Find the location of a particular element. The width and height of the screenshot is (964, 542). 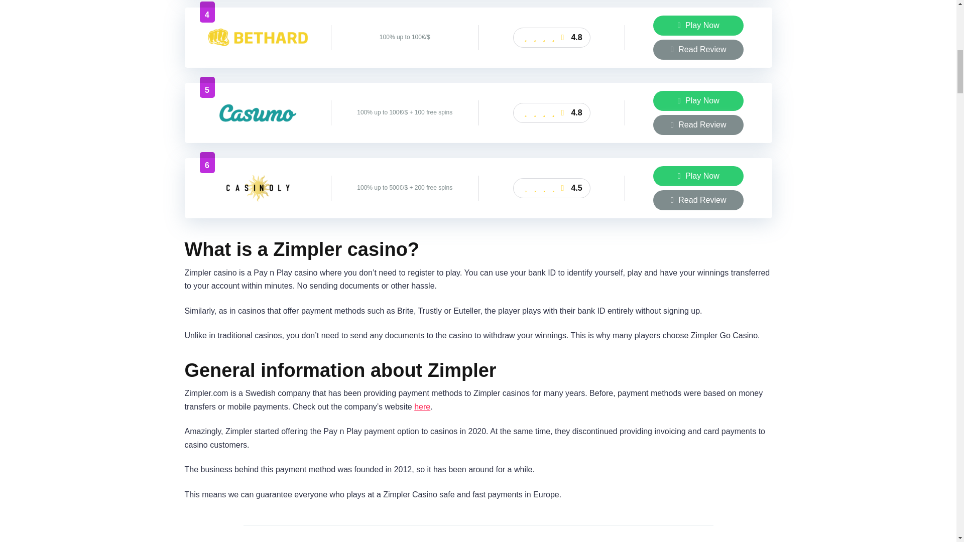

Bethard is located at coordinates (258, 55).